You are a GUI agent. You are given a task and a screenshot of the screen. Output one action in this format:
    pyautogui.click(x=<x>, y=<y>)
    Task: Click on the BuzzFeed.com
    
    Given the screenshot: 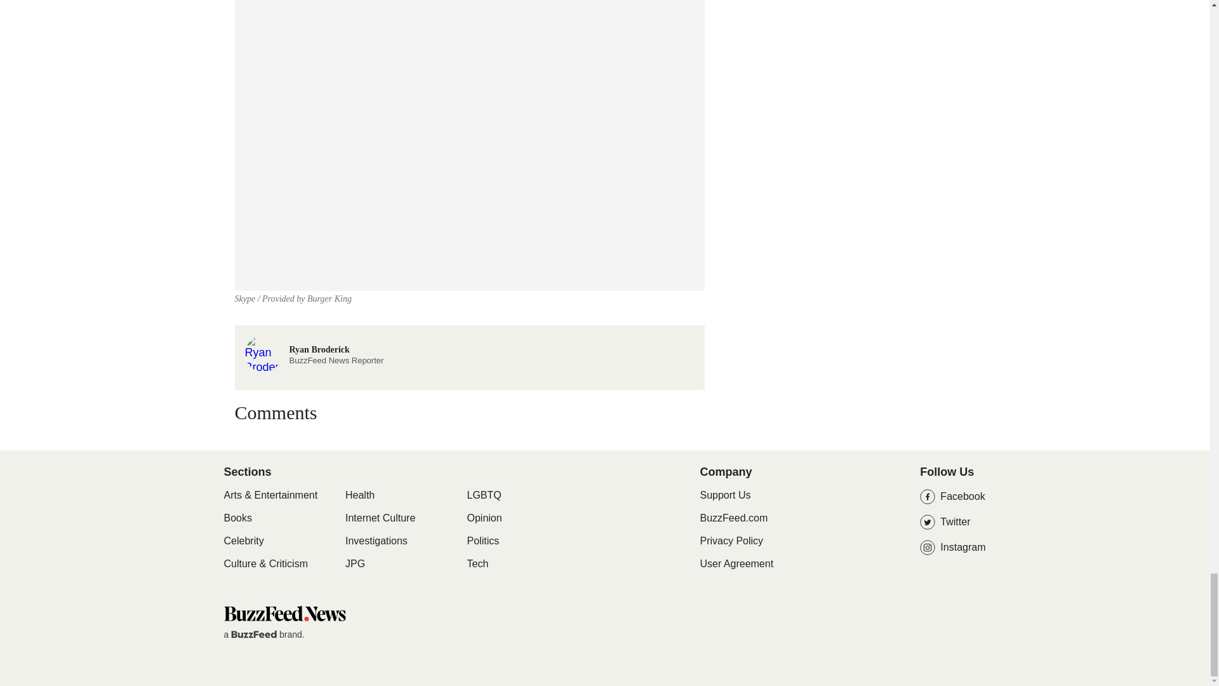 What is the action you would take?
    pyautogui.click(x=734, y=518)
    